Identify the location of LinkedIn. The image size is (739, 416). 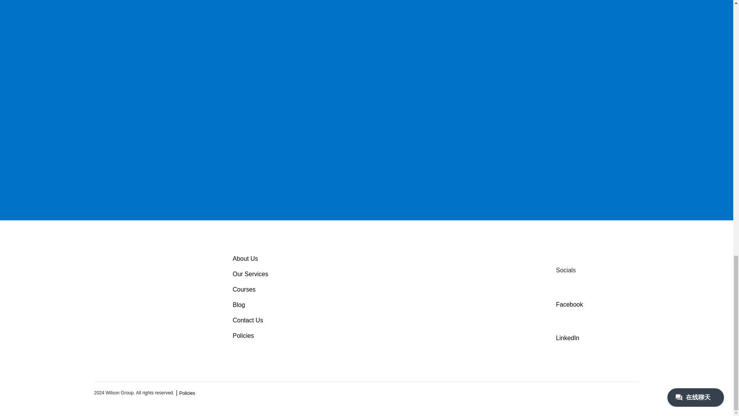
(568, 330).